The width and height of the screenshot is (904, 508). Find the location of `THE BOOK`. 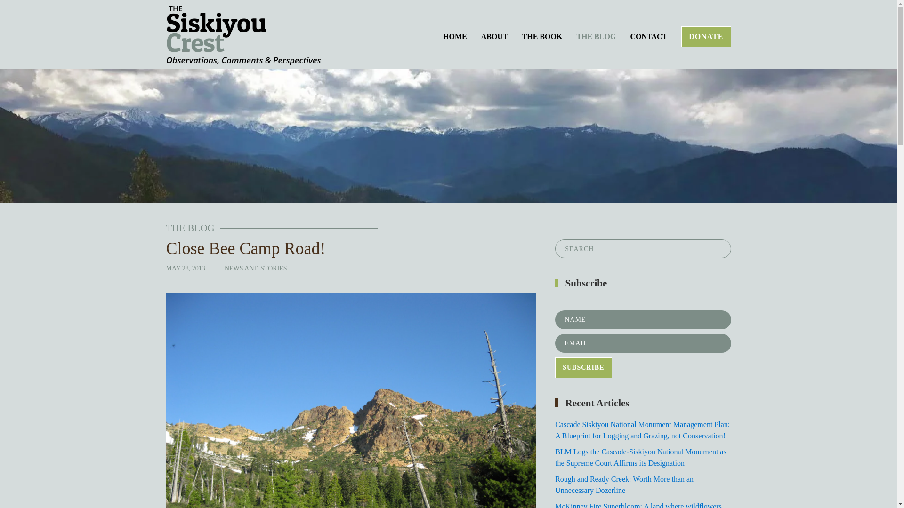

THE BOOK is located at coordinates (542, 36).